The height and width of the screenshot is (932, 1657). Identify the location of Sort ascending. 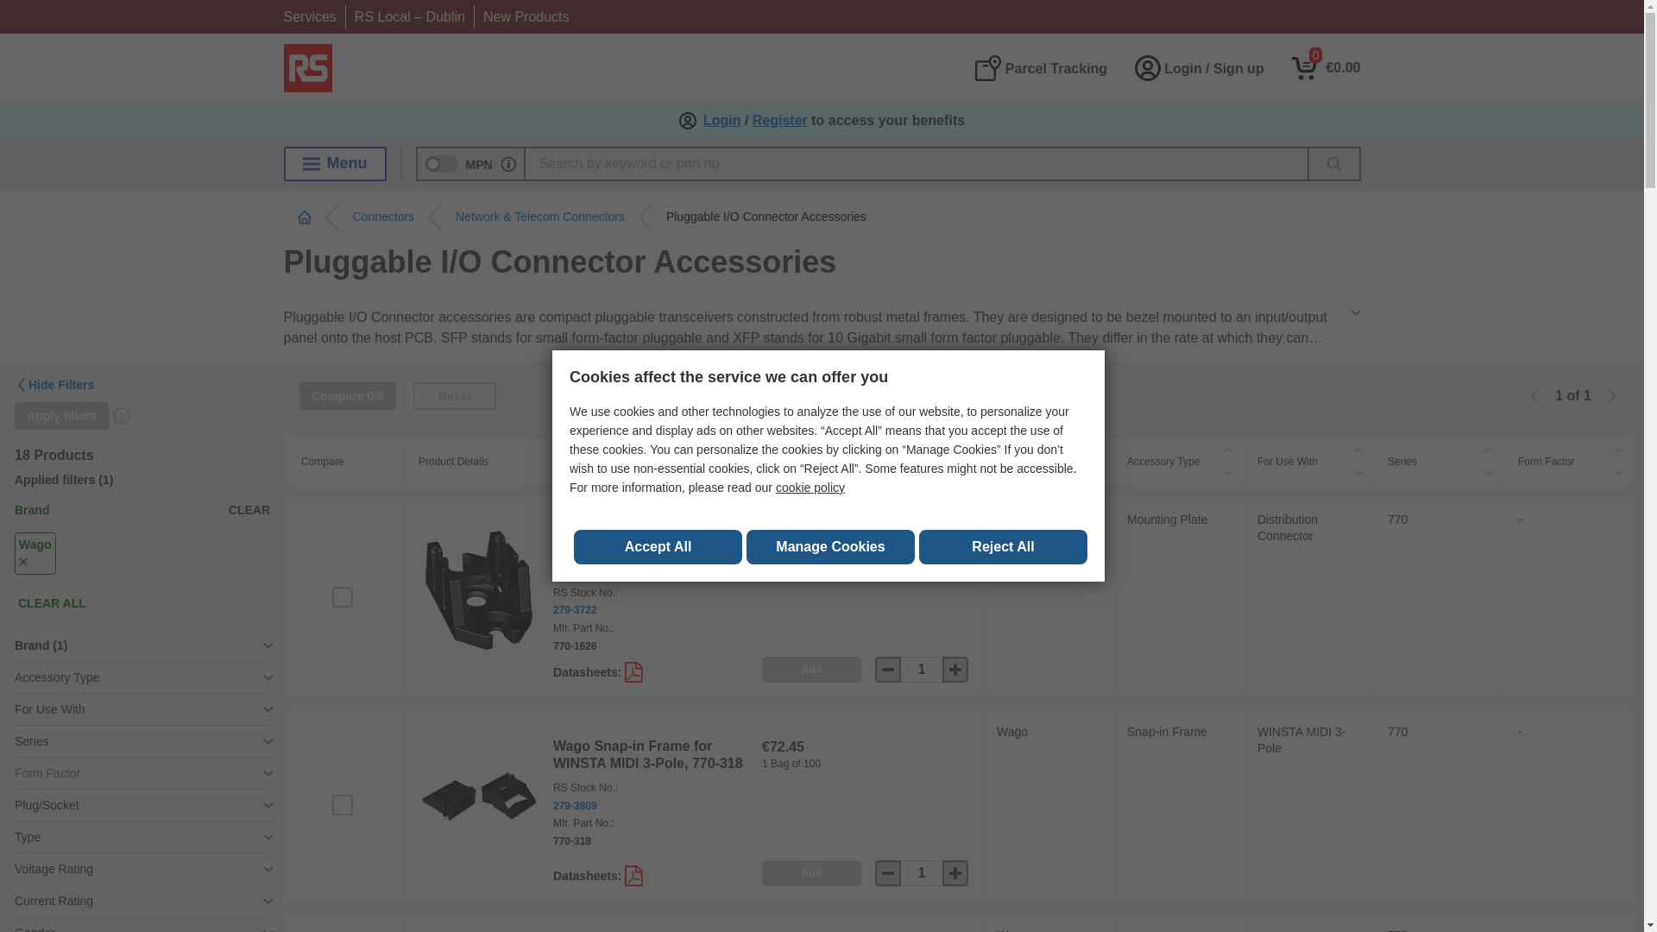
(1358, 450).